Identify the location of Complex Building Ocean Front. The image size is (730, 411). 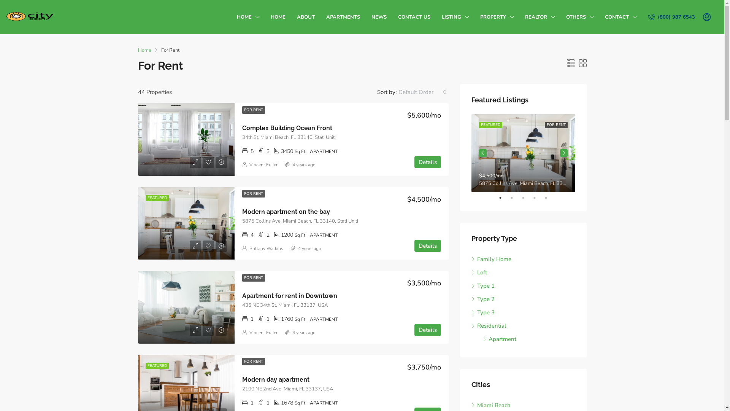
(287, 128).